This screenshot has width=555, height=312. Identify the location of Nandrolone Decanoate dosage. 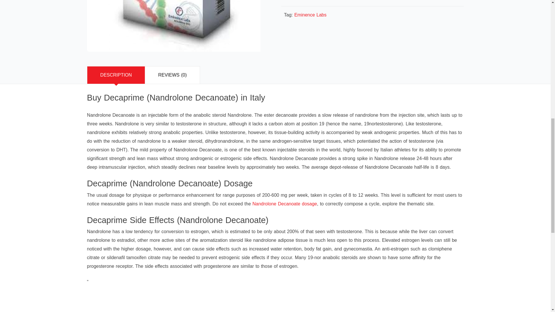
(284, 203).